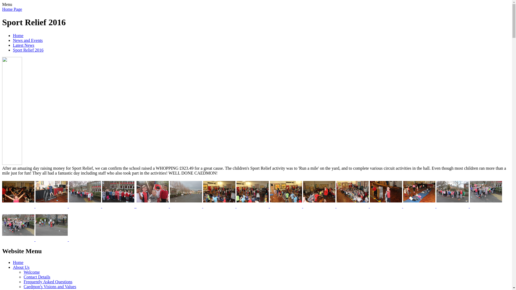  What do you see at coordinates (36, 289) in the screenshot?
I see `British Values` at bounding box center [36, 289].